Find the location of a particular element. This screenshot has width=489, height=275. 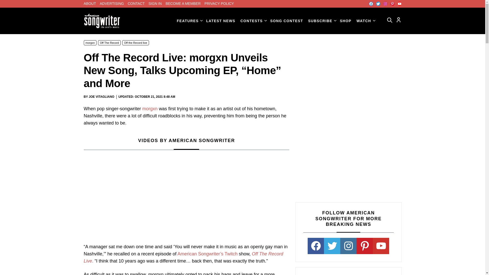

PRIVACY POLICY is located at coordinates (219, 4).